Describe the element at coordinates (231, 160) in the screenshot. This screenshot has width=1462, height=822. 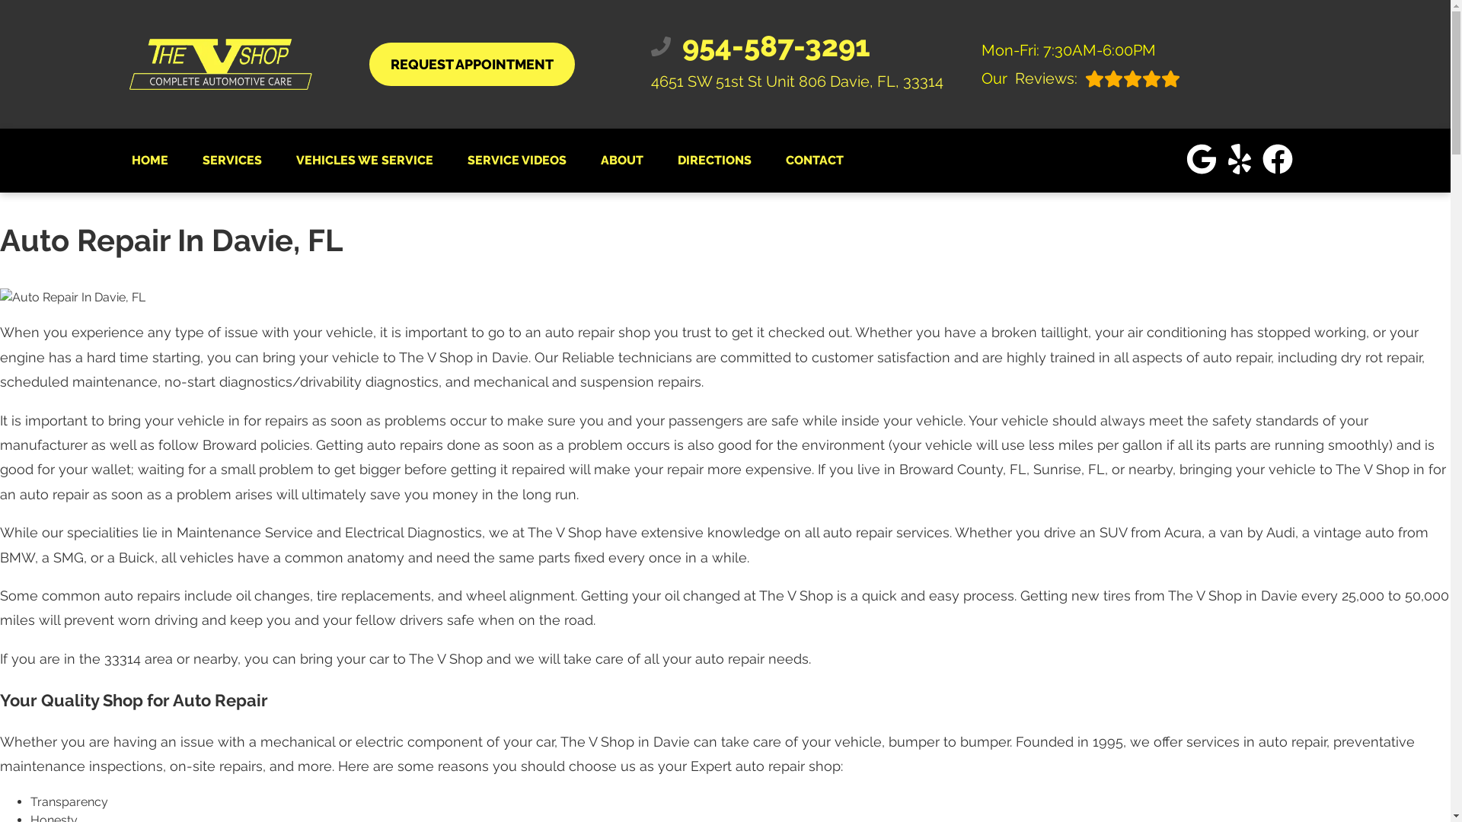
I see `Services` at that location.